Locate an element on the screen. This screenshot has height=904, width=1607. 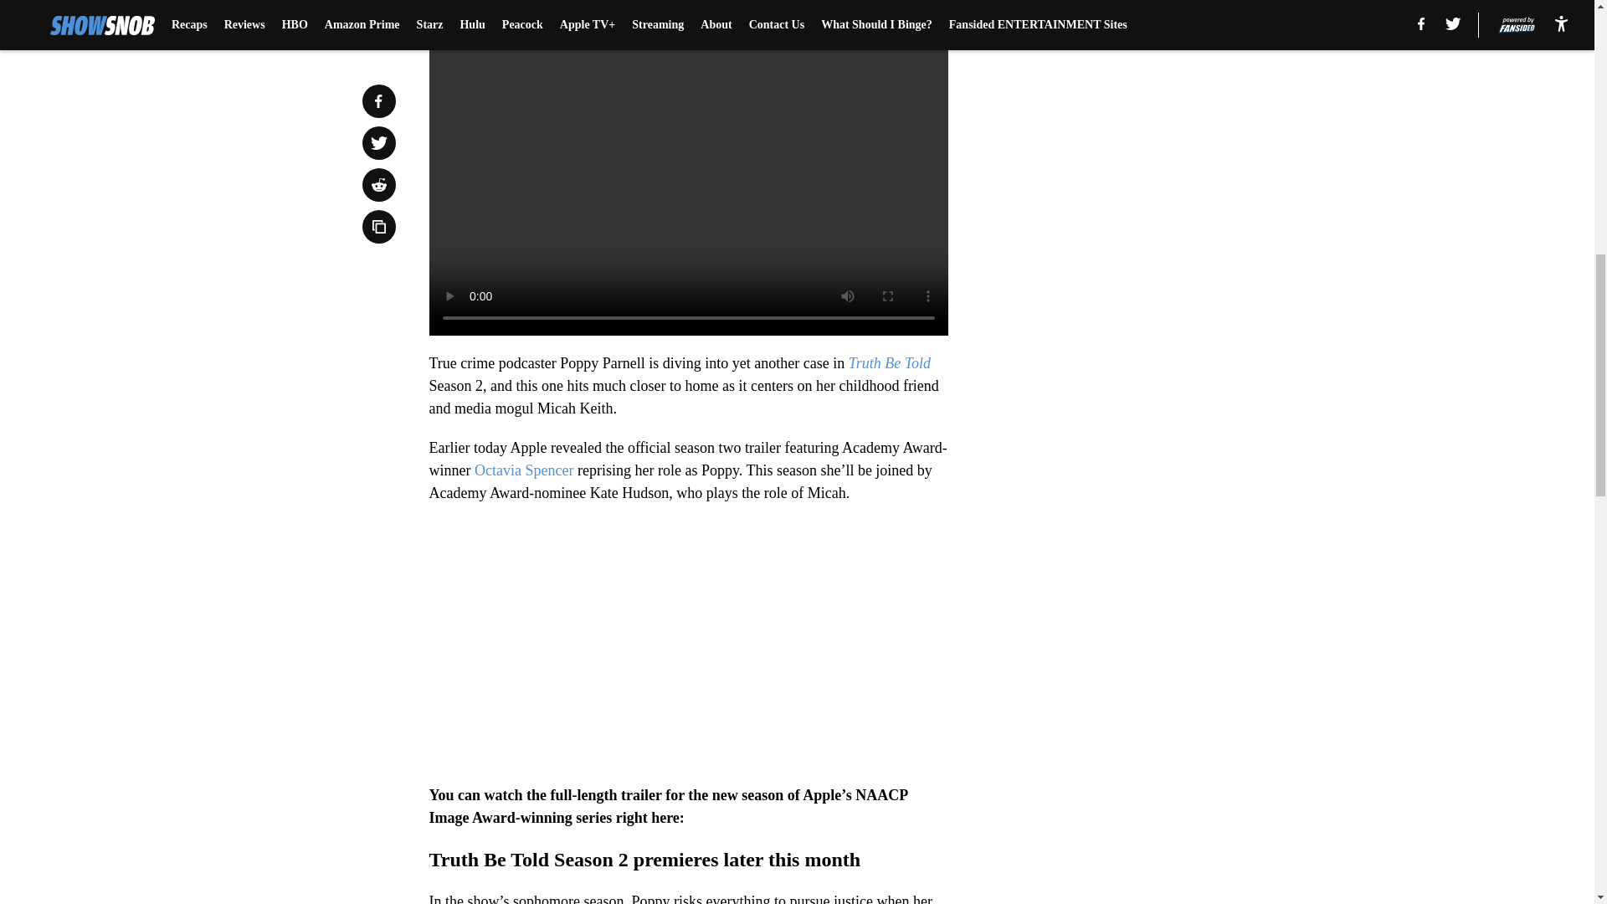
Truth Be Told is located at coordinates (889, 363).